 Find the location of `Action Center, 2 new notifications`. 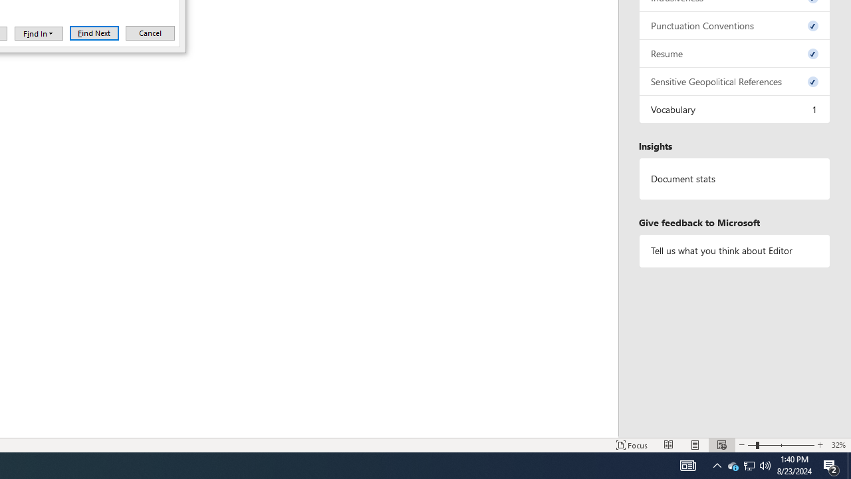

Action Center, 2 new notifications is located at coordinates (717, 466).